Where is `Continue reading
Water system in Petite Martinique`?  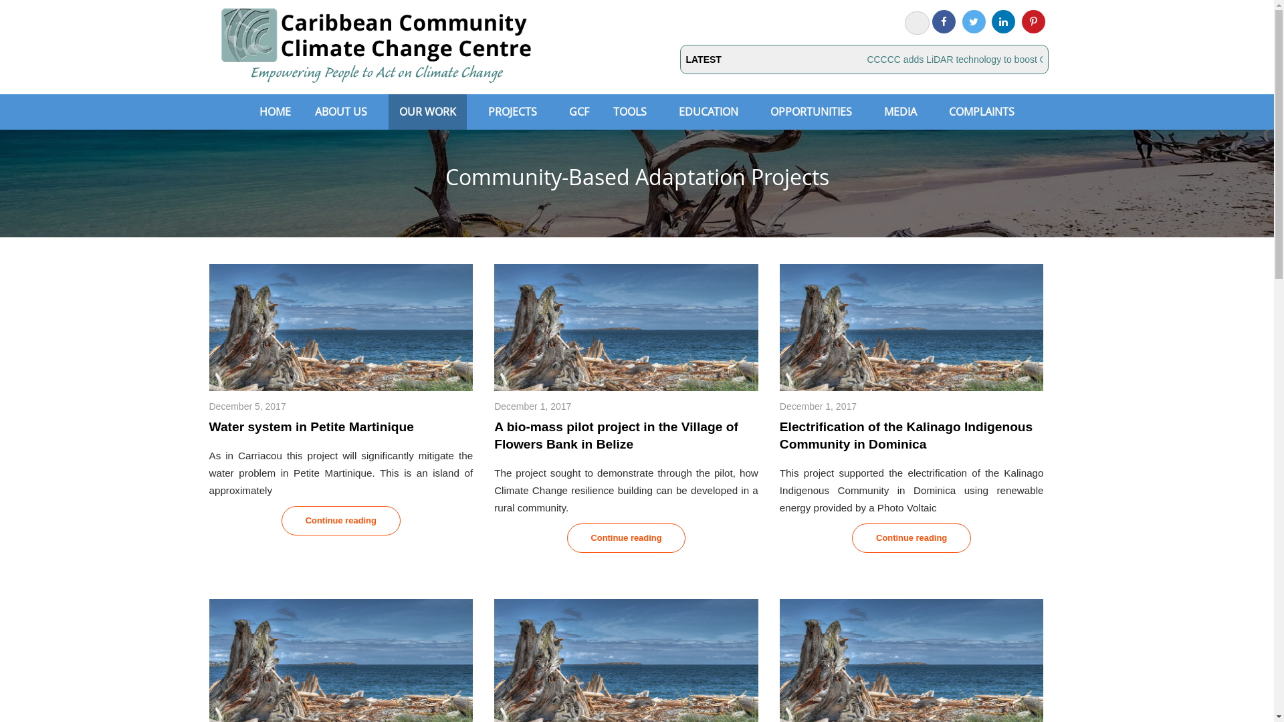
Continue reading
Water system in Petite Martinique is located at coordinates (341, 521).